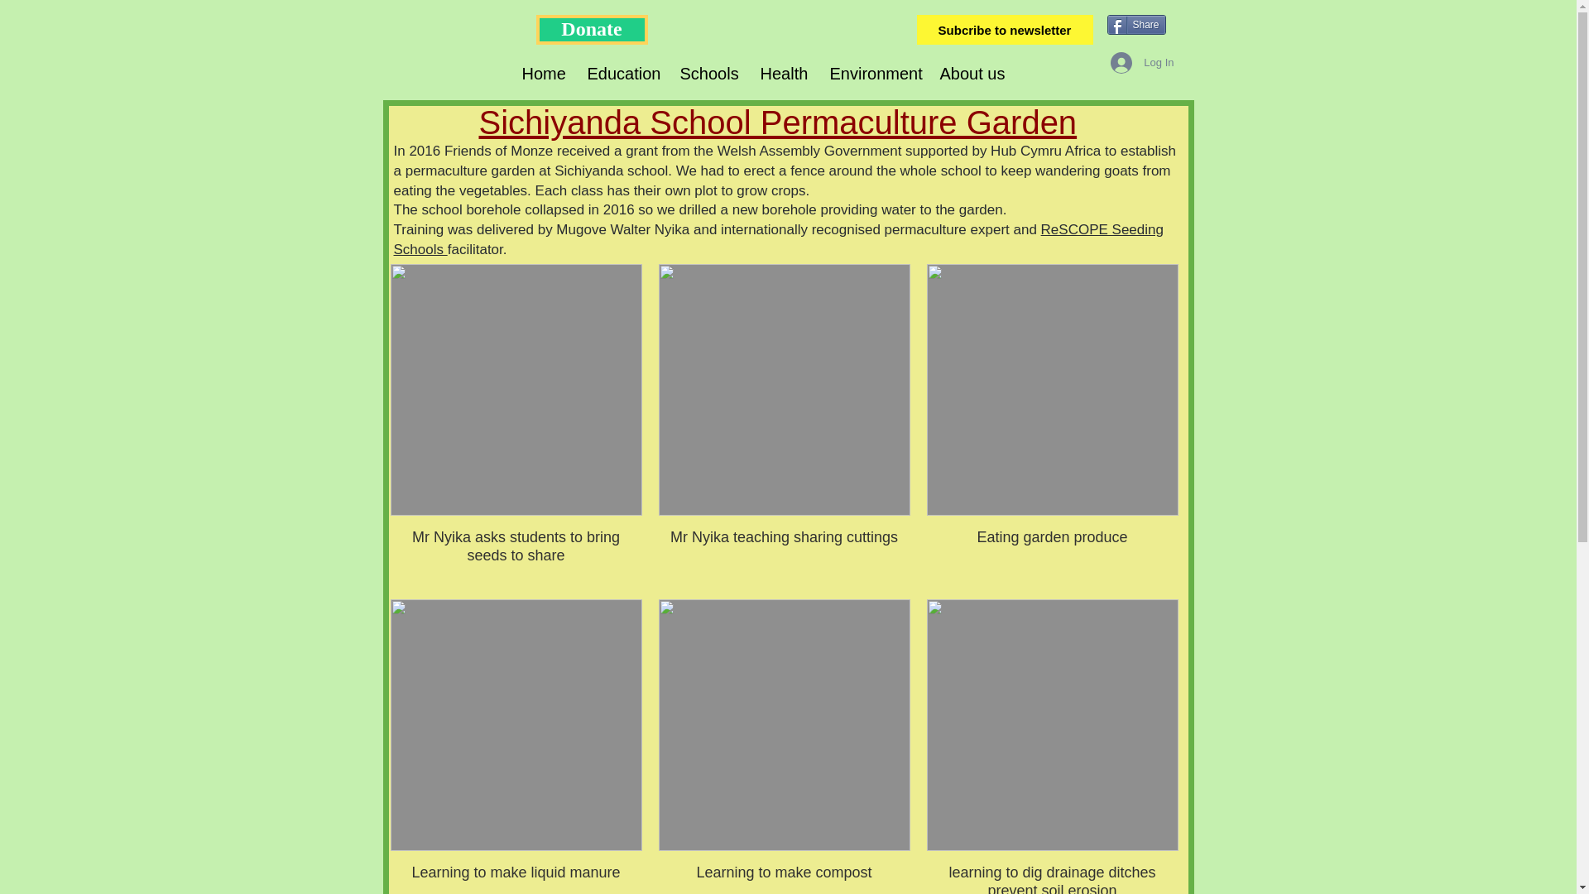 The image size is (1589, 894). Describe the element at coordinates (1005, 30) in the screenshot. I see `Subcribe to newsletter` at that location.